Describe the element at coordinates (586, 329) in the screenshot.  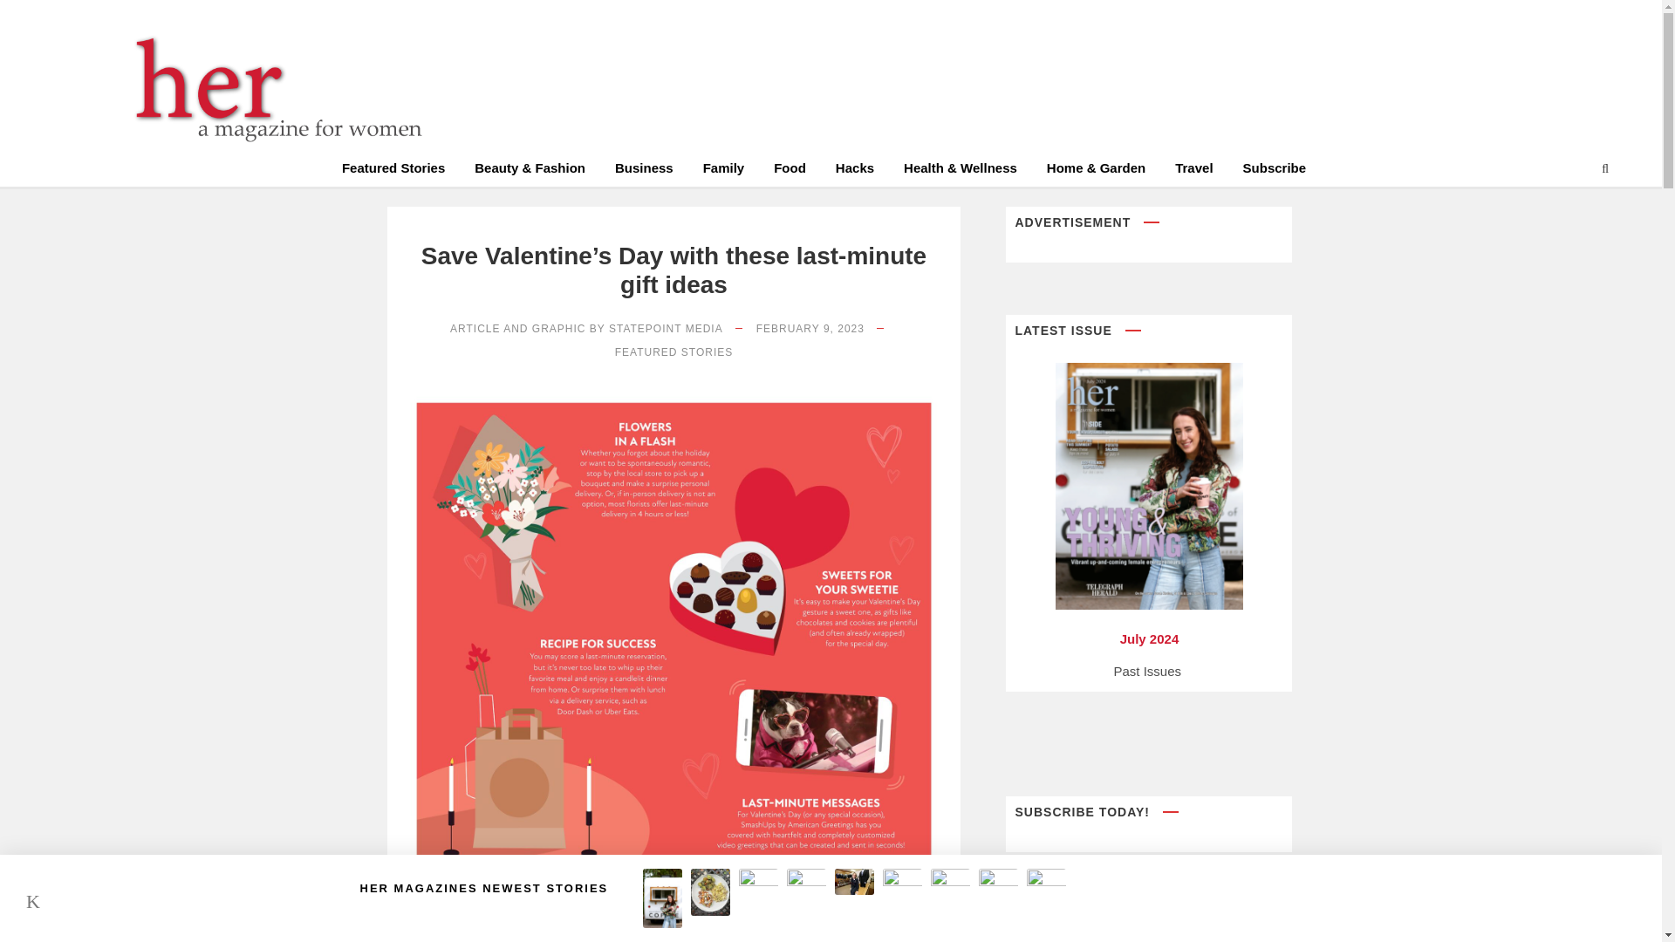
I see `Posts by article and graphic by statepoint media` at that location.